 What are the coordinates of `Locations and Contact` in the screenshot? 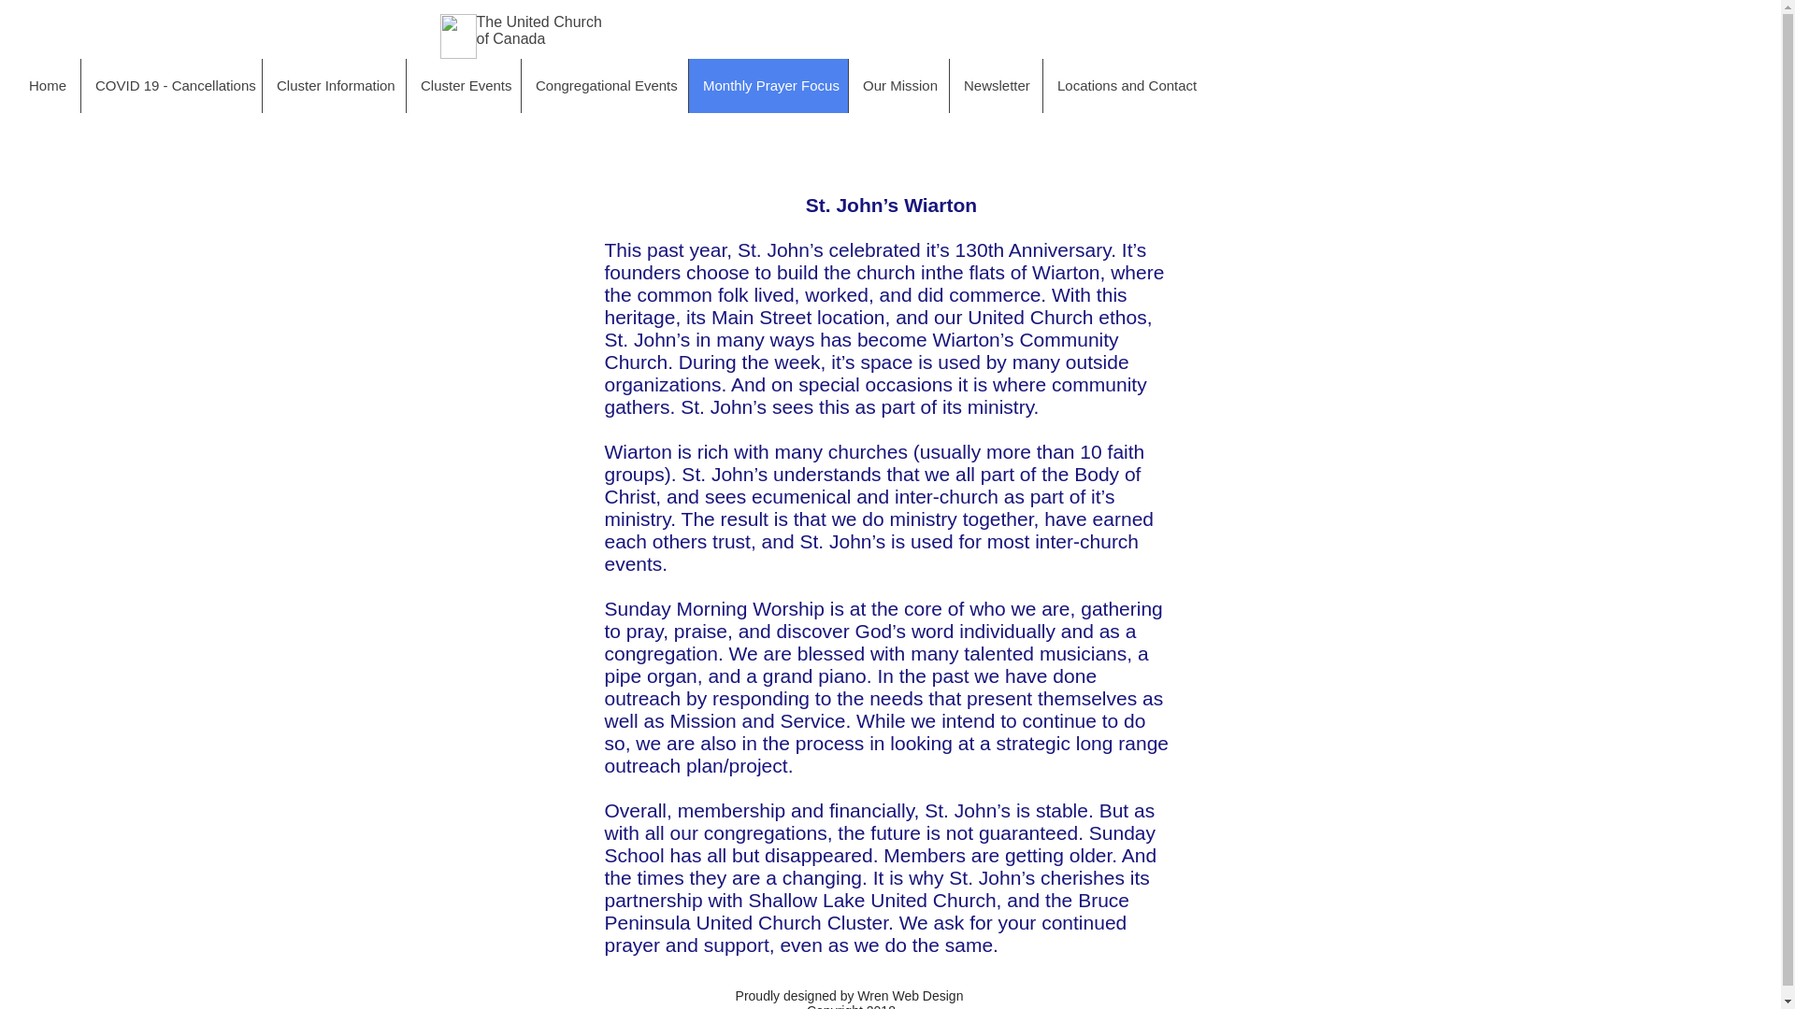 It's located at (1126, 85).